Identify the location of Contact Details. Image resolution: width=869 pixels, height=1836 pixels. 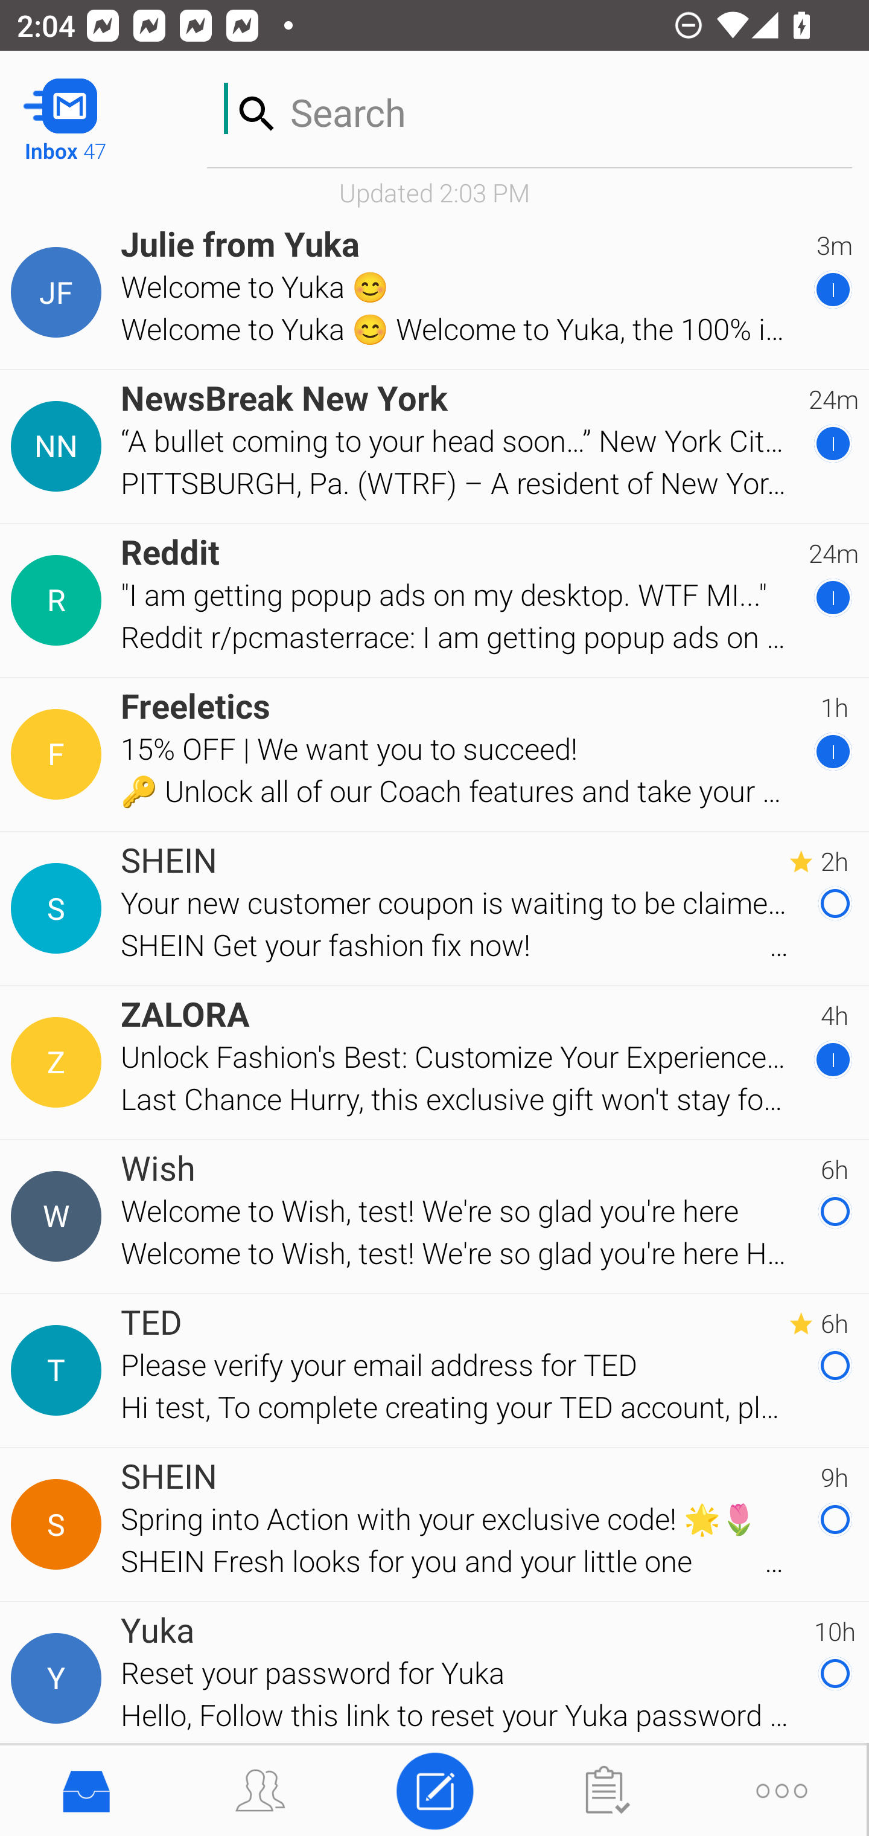
(59, 908).